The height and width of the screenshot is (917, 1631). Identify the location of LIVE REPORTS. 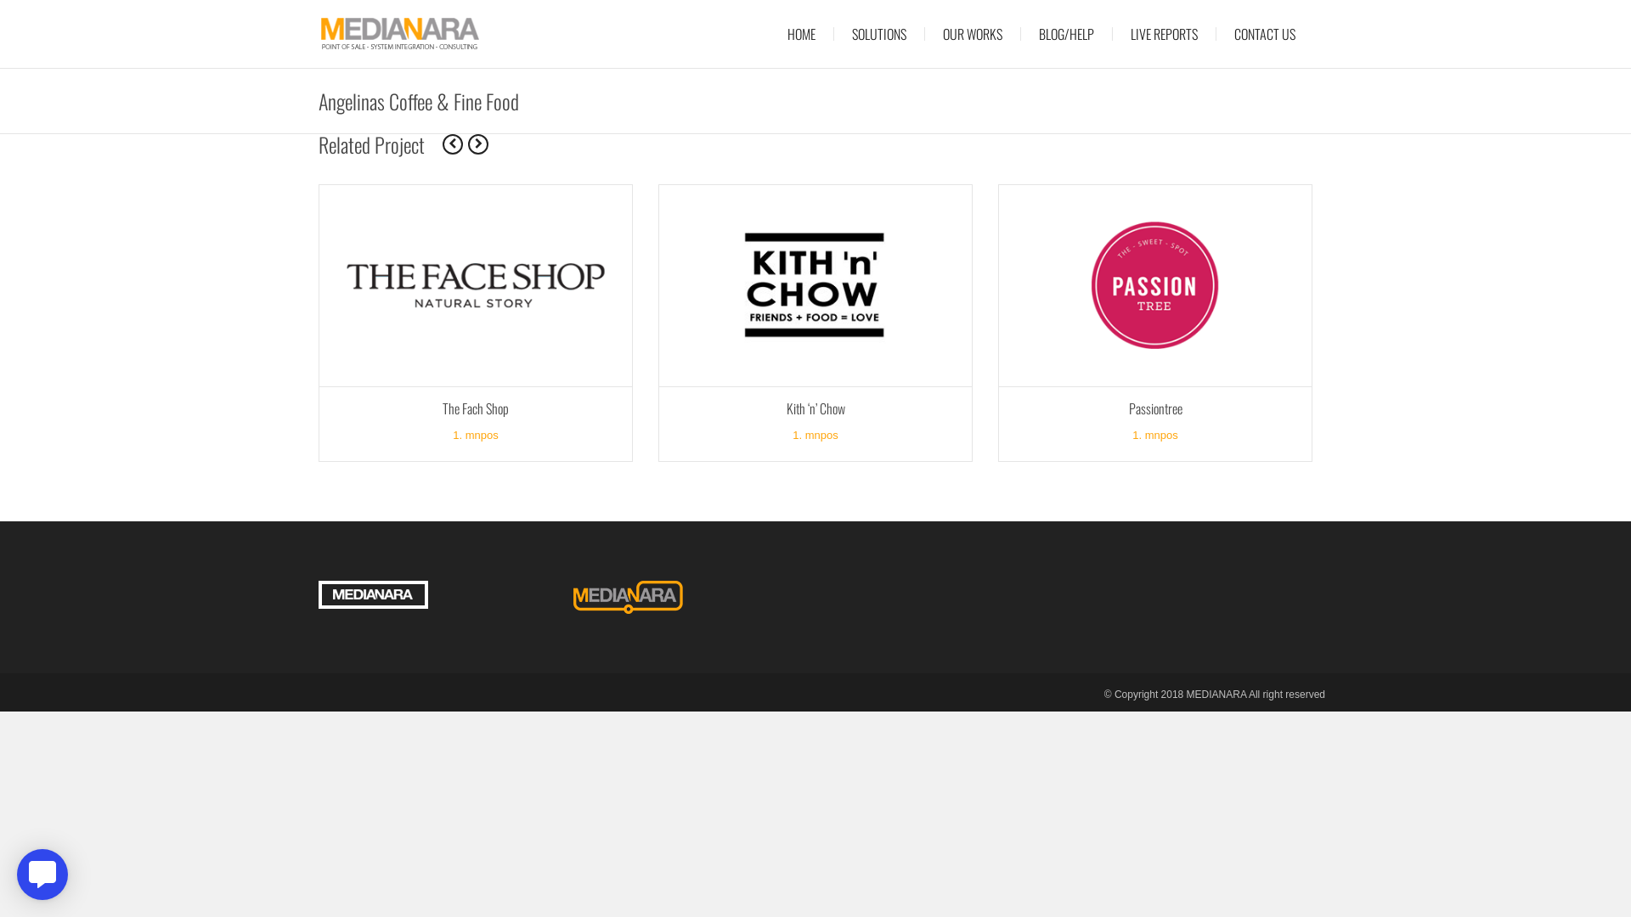
(1164, 34).